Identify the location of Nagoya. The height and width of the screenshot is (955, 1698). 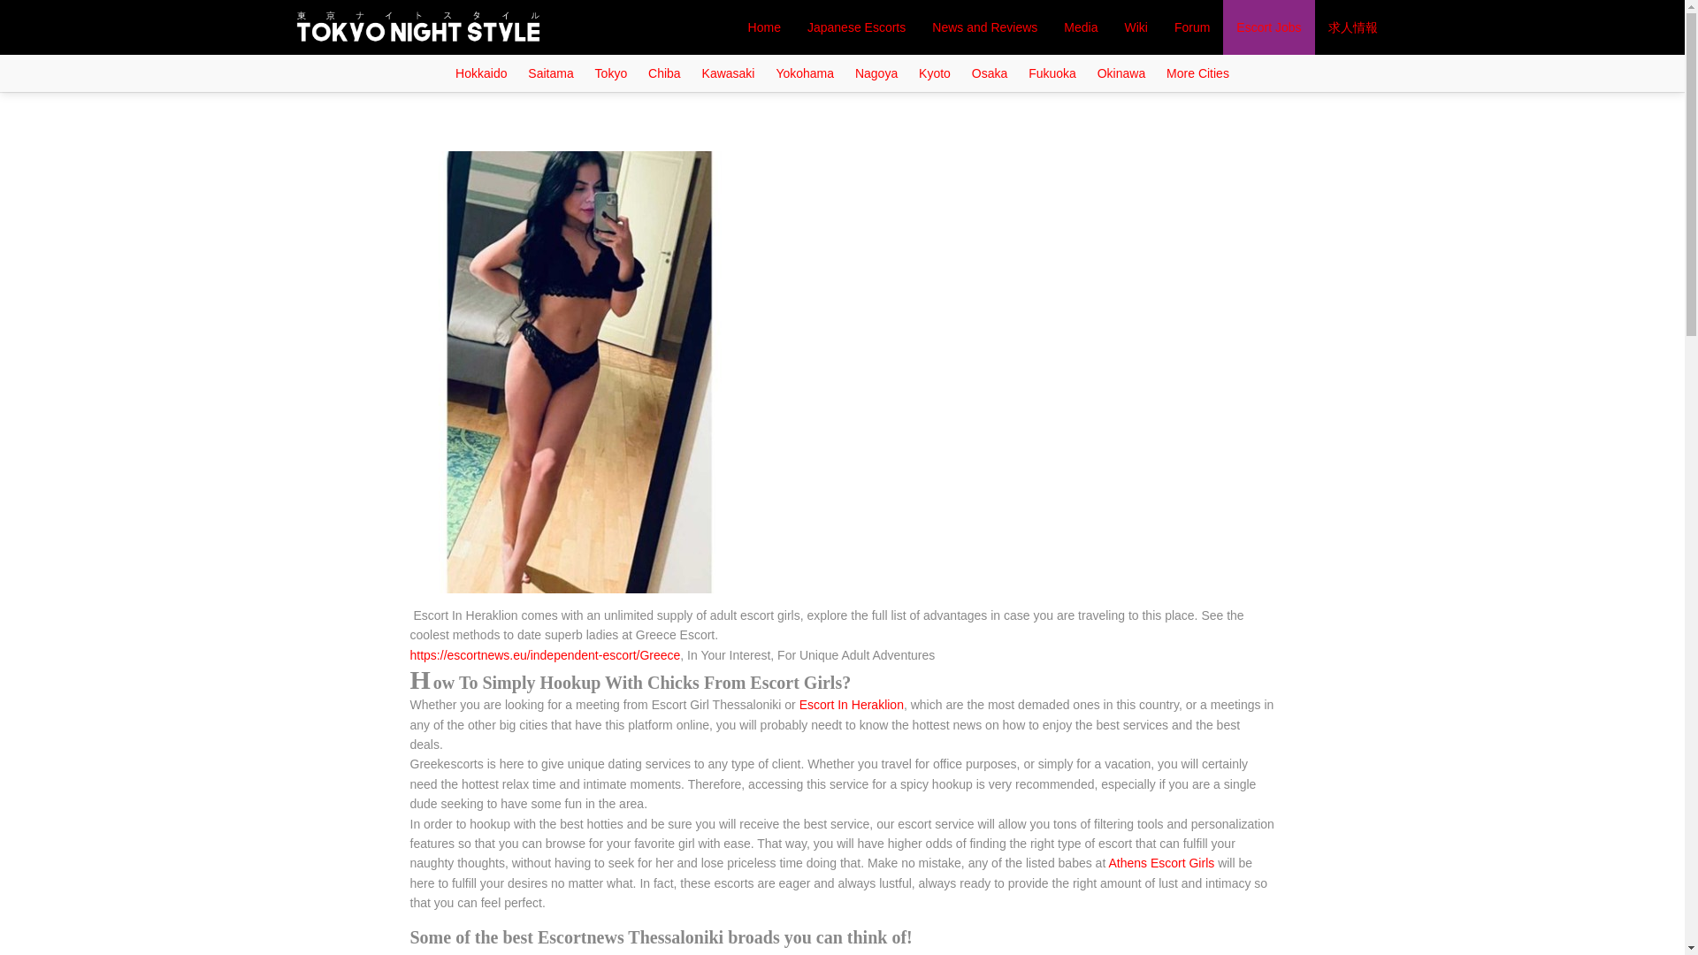
(876, 73).